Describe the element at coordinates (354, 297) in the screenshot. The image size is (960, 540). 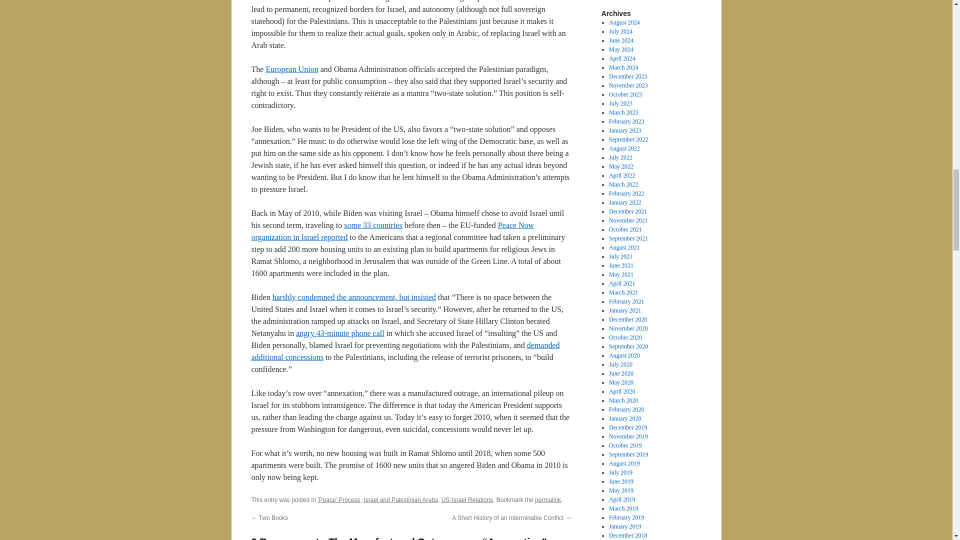
I see `harshly condemned the announcement, but insisted` at that location.